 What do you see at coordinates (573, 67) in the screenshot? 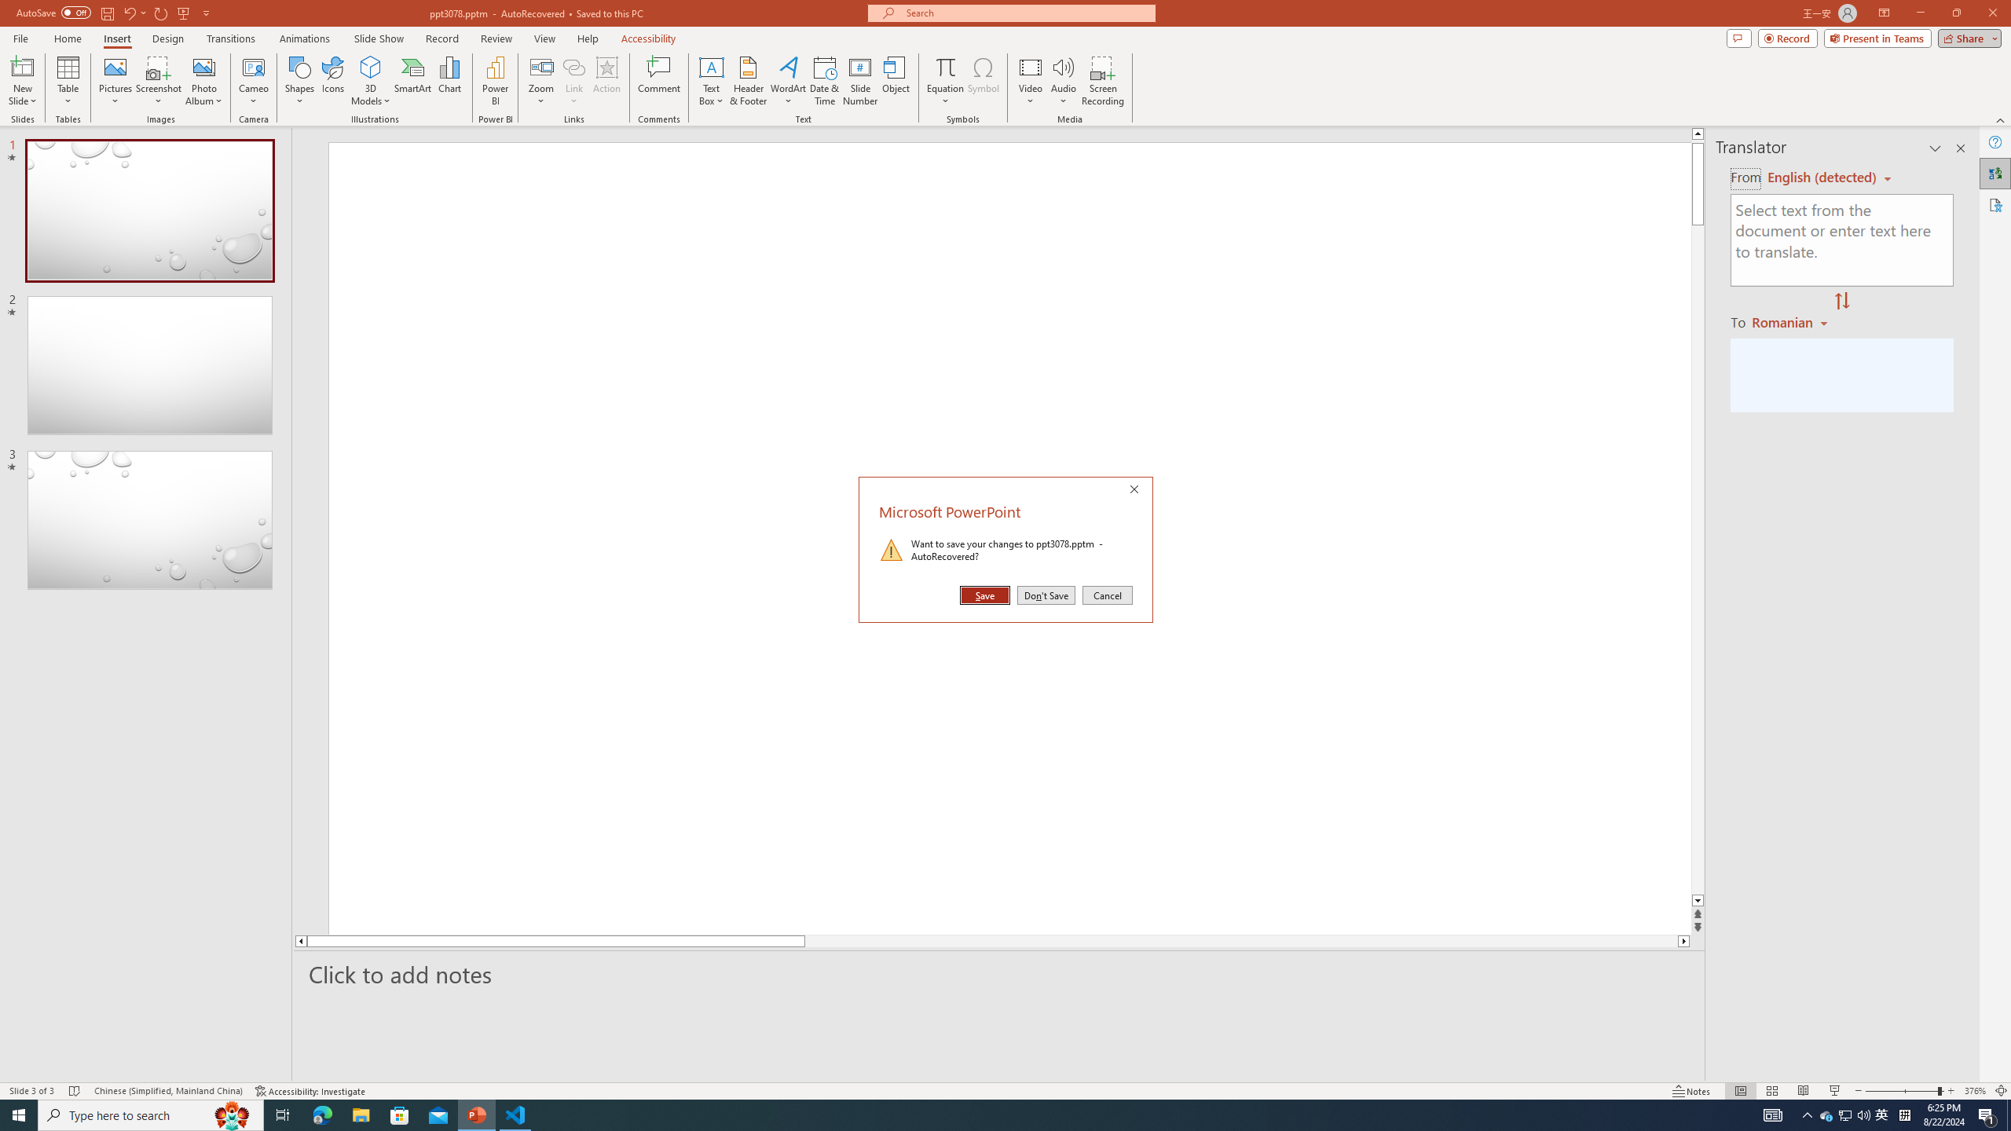
I see `Link` at bounding box center [573, 67].